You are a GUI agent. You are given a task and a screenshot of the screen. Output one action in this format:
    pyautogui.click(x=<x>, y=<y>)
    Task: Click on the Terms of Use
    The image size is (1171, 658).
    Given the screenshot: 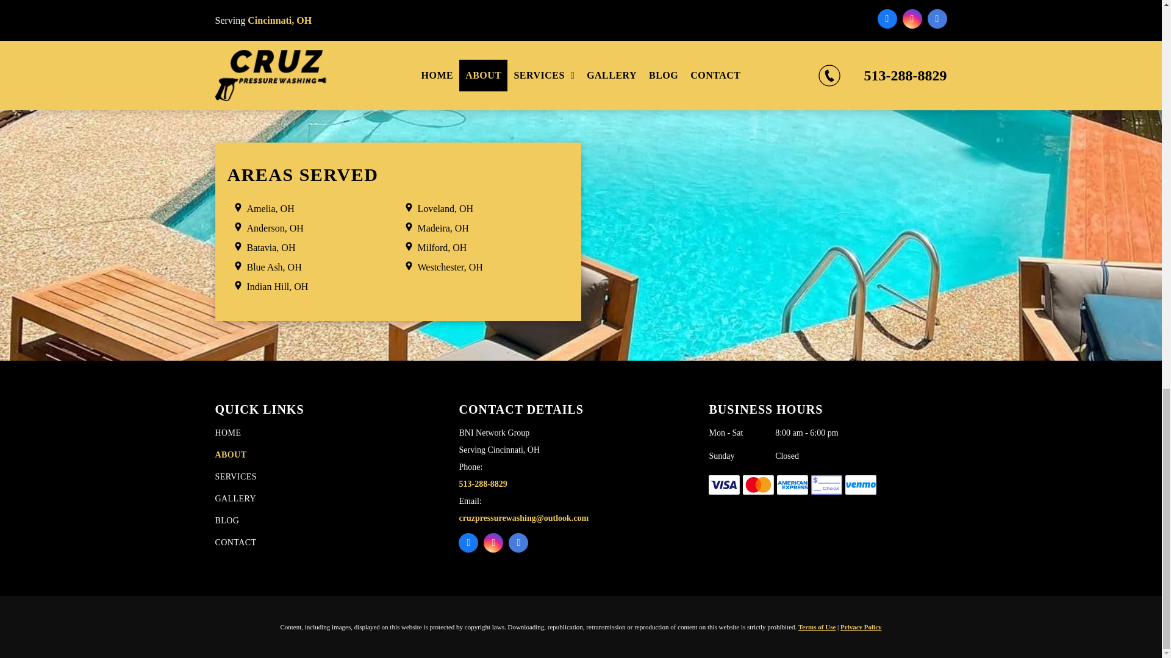 What is the action you would take?
    pyautogui.click(x=817, y=626)
    